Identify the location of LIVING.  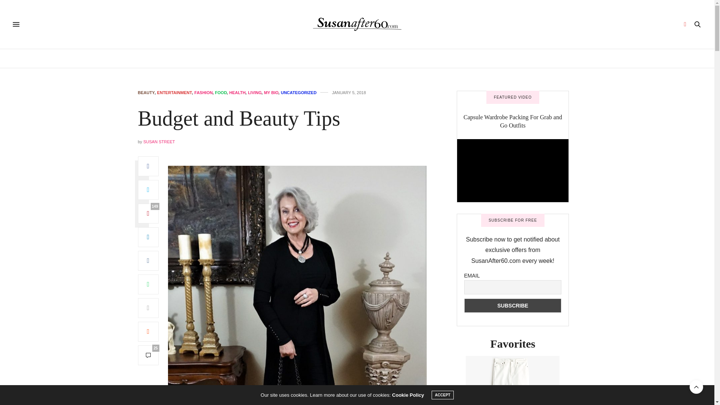
(255, 92).